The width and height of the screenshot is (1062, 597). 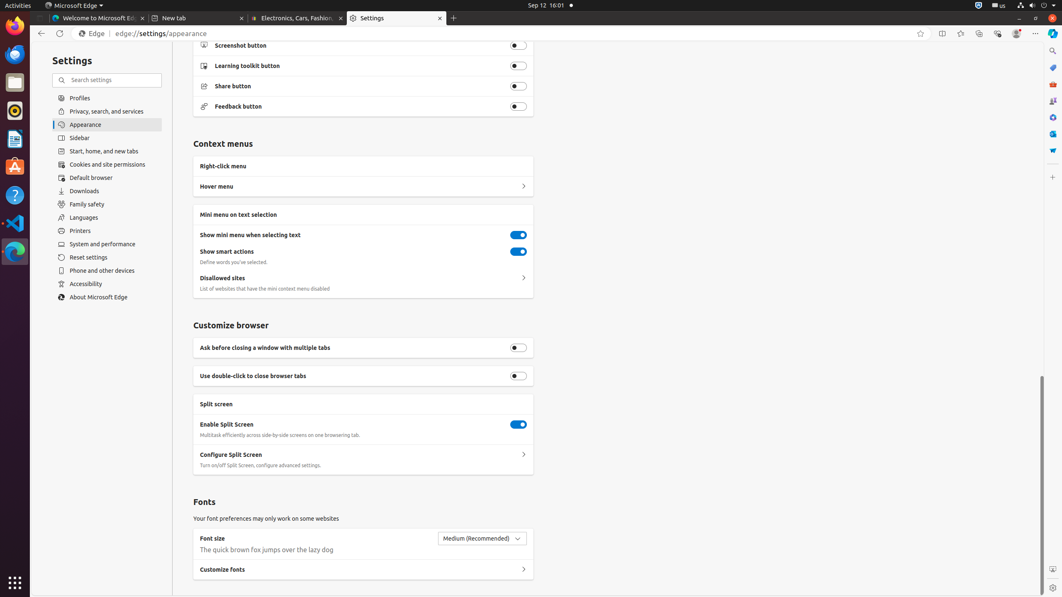 What do you see at coordinates (519, 235) in the screenshot?
I see `Show mini menu when selecting text` at bounding box center [519, 235].